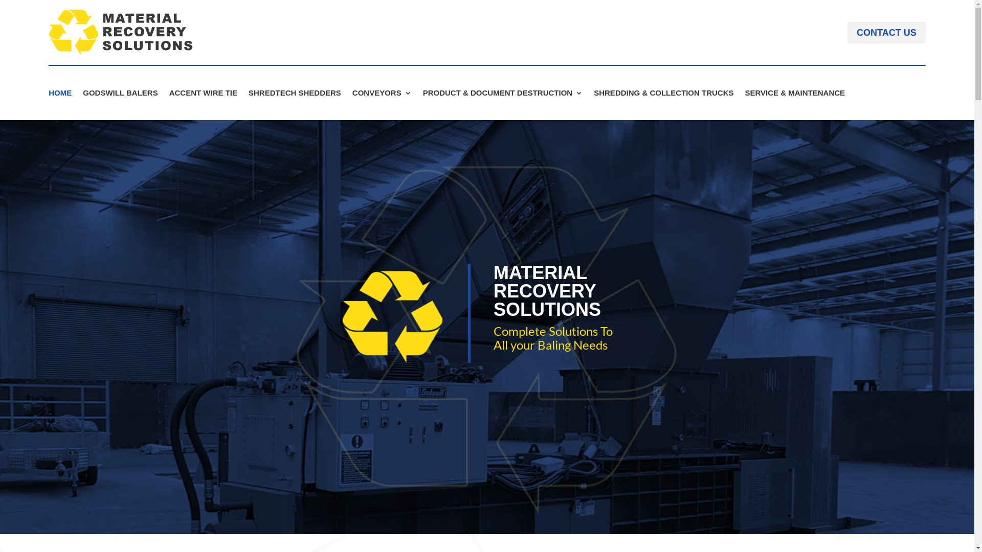 Image resolution: width=982 pixels, height=552 pixels. I want to click on CONTACT US, so click(887, 33).